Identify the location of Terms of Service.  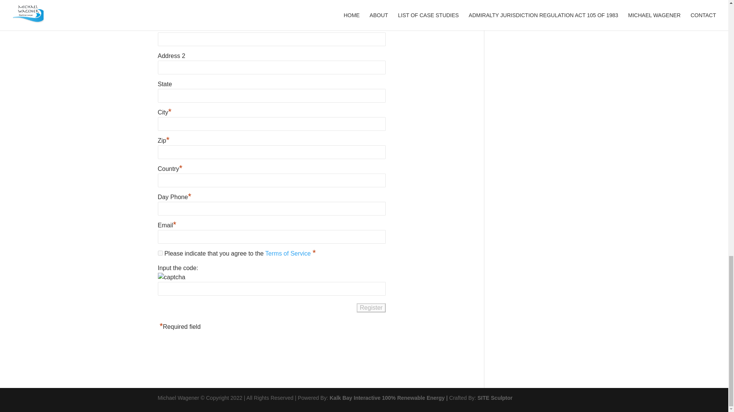
(289, 253).